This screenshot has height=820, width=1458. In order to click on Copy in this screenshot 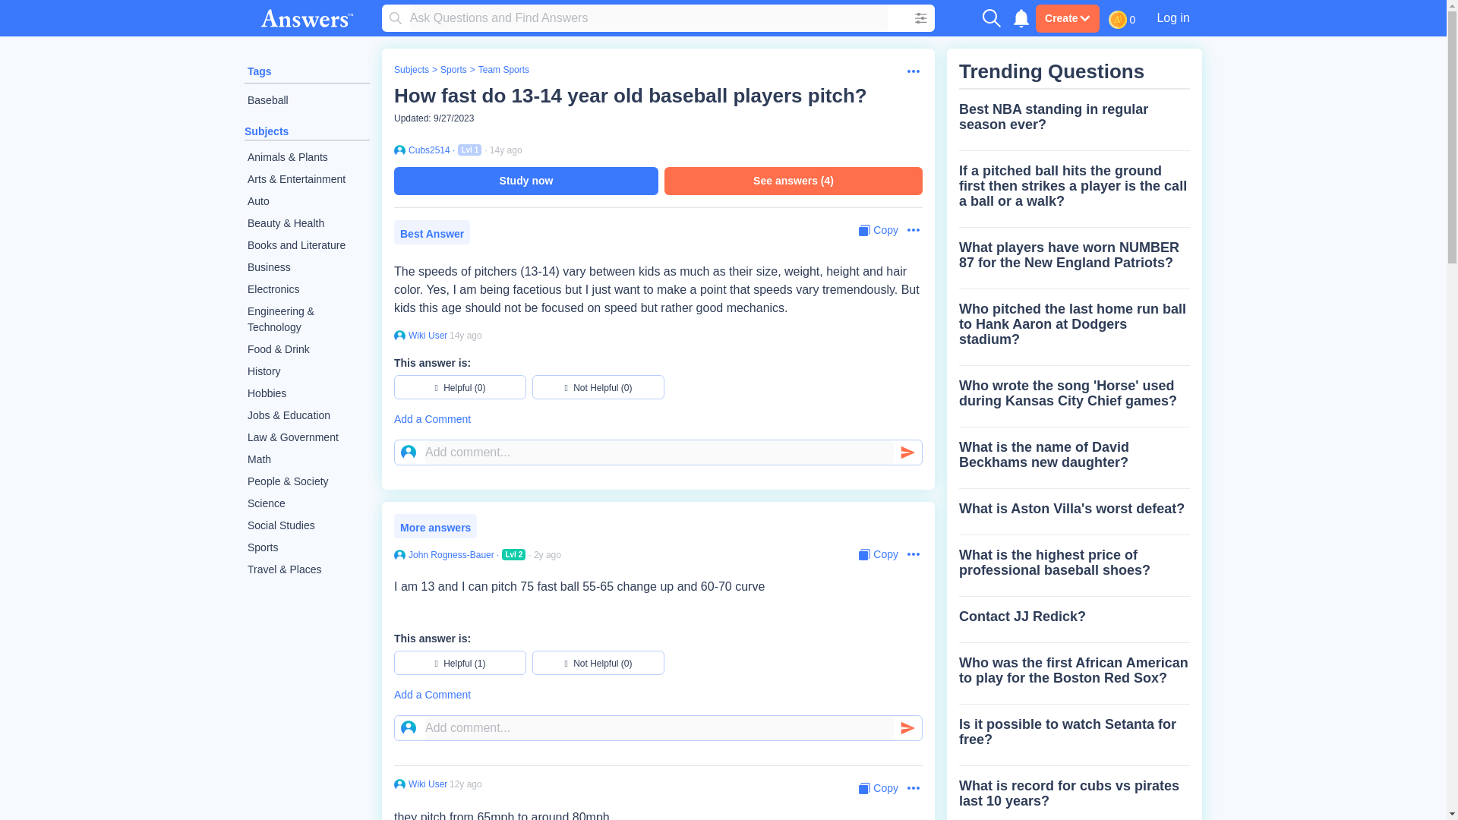, I will do `click(878, 554)`.